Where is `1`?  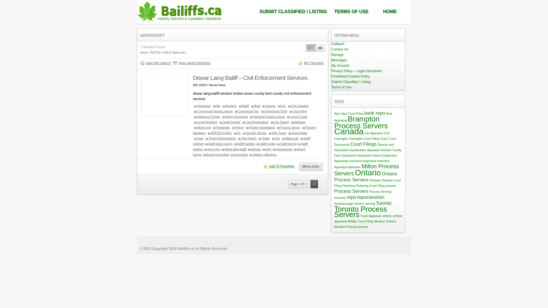
1 is located at coordinates (314, 184).